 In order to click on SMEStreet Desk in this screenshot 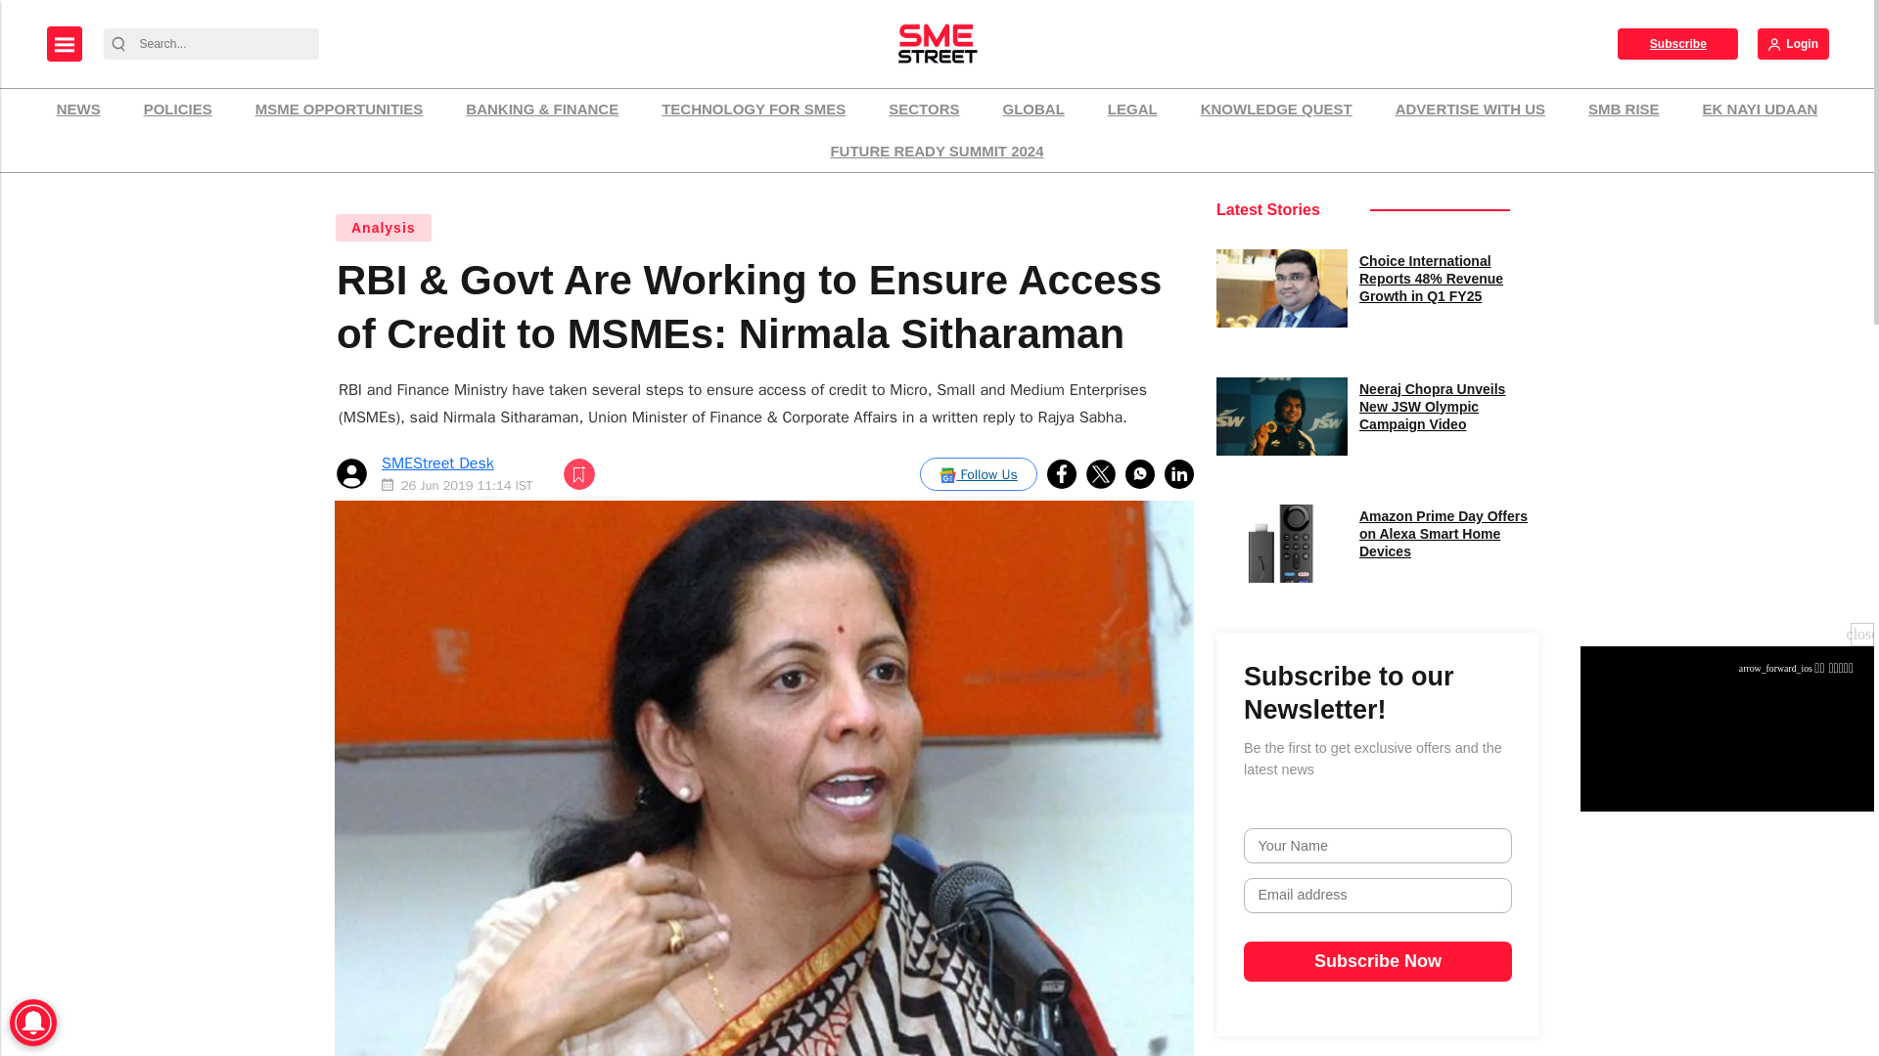, I will do `click(436, 463)`.